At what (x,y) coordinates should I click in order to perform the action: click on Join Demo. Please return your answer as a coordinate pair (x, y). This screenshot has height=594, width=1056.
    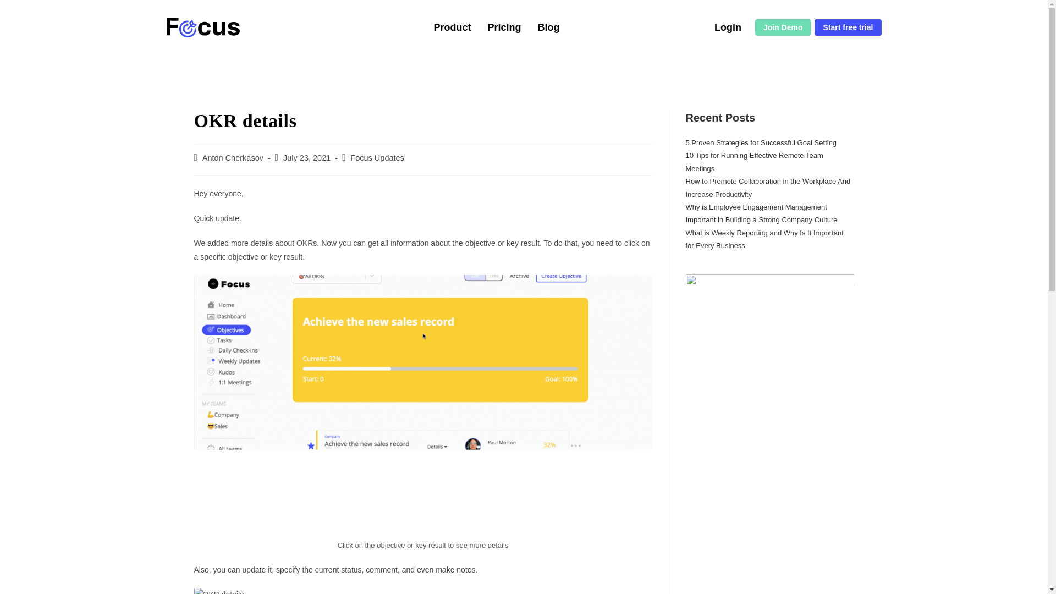
    Looking at the image, I should click on (783, 27).